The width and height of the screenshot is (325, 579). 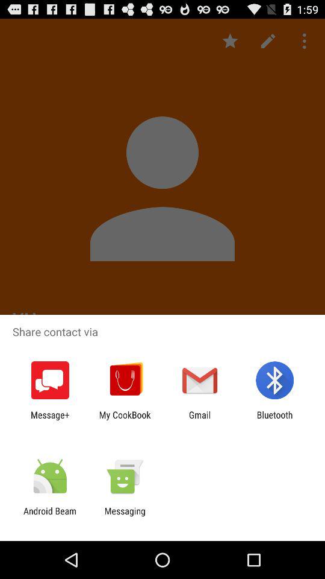 I want to click on flip until bluetooth app, so click(x=274, y=420).